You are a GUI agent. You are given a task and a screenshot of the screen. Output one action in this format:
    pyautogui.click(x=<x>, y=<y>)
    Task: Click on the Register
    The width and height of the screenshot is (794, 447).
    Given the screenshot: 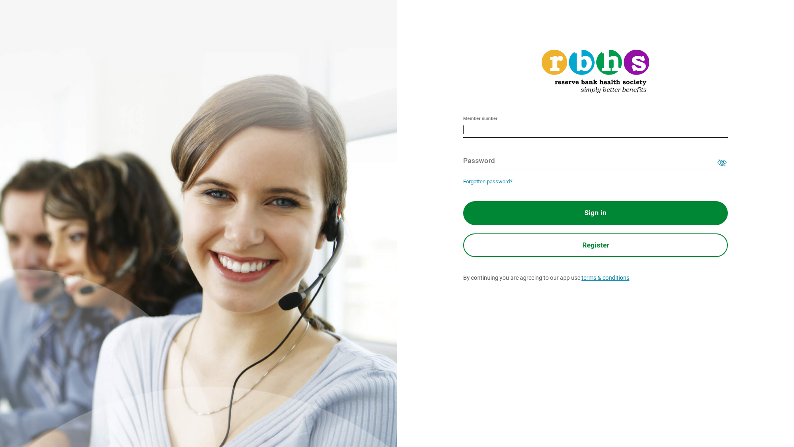 What is the action you would take?
    pyautogui.click(x=595, y=245)
    